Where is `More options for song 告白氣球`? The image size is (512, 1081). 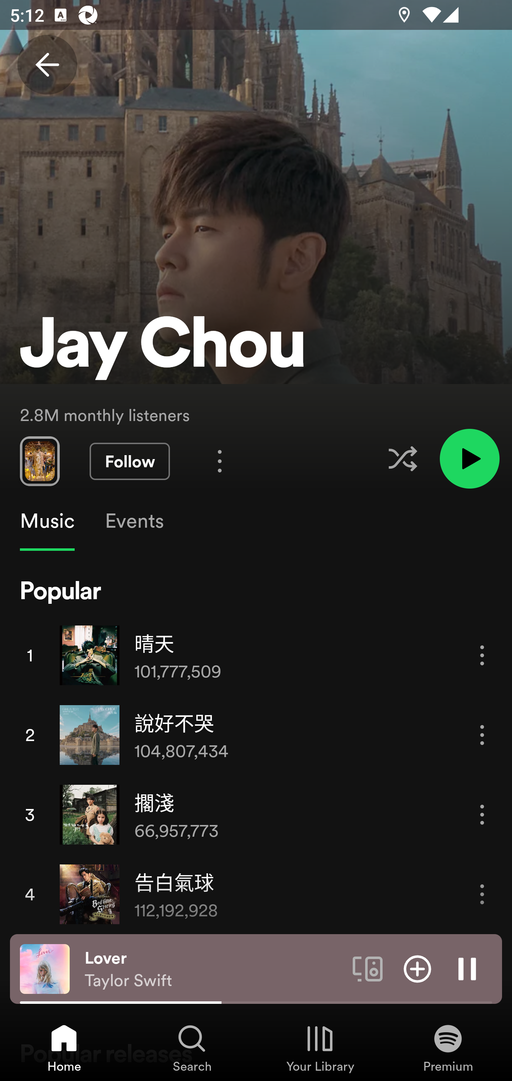
More options for song 告白氣球 is located at coordinates (482, 895).